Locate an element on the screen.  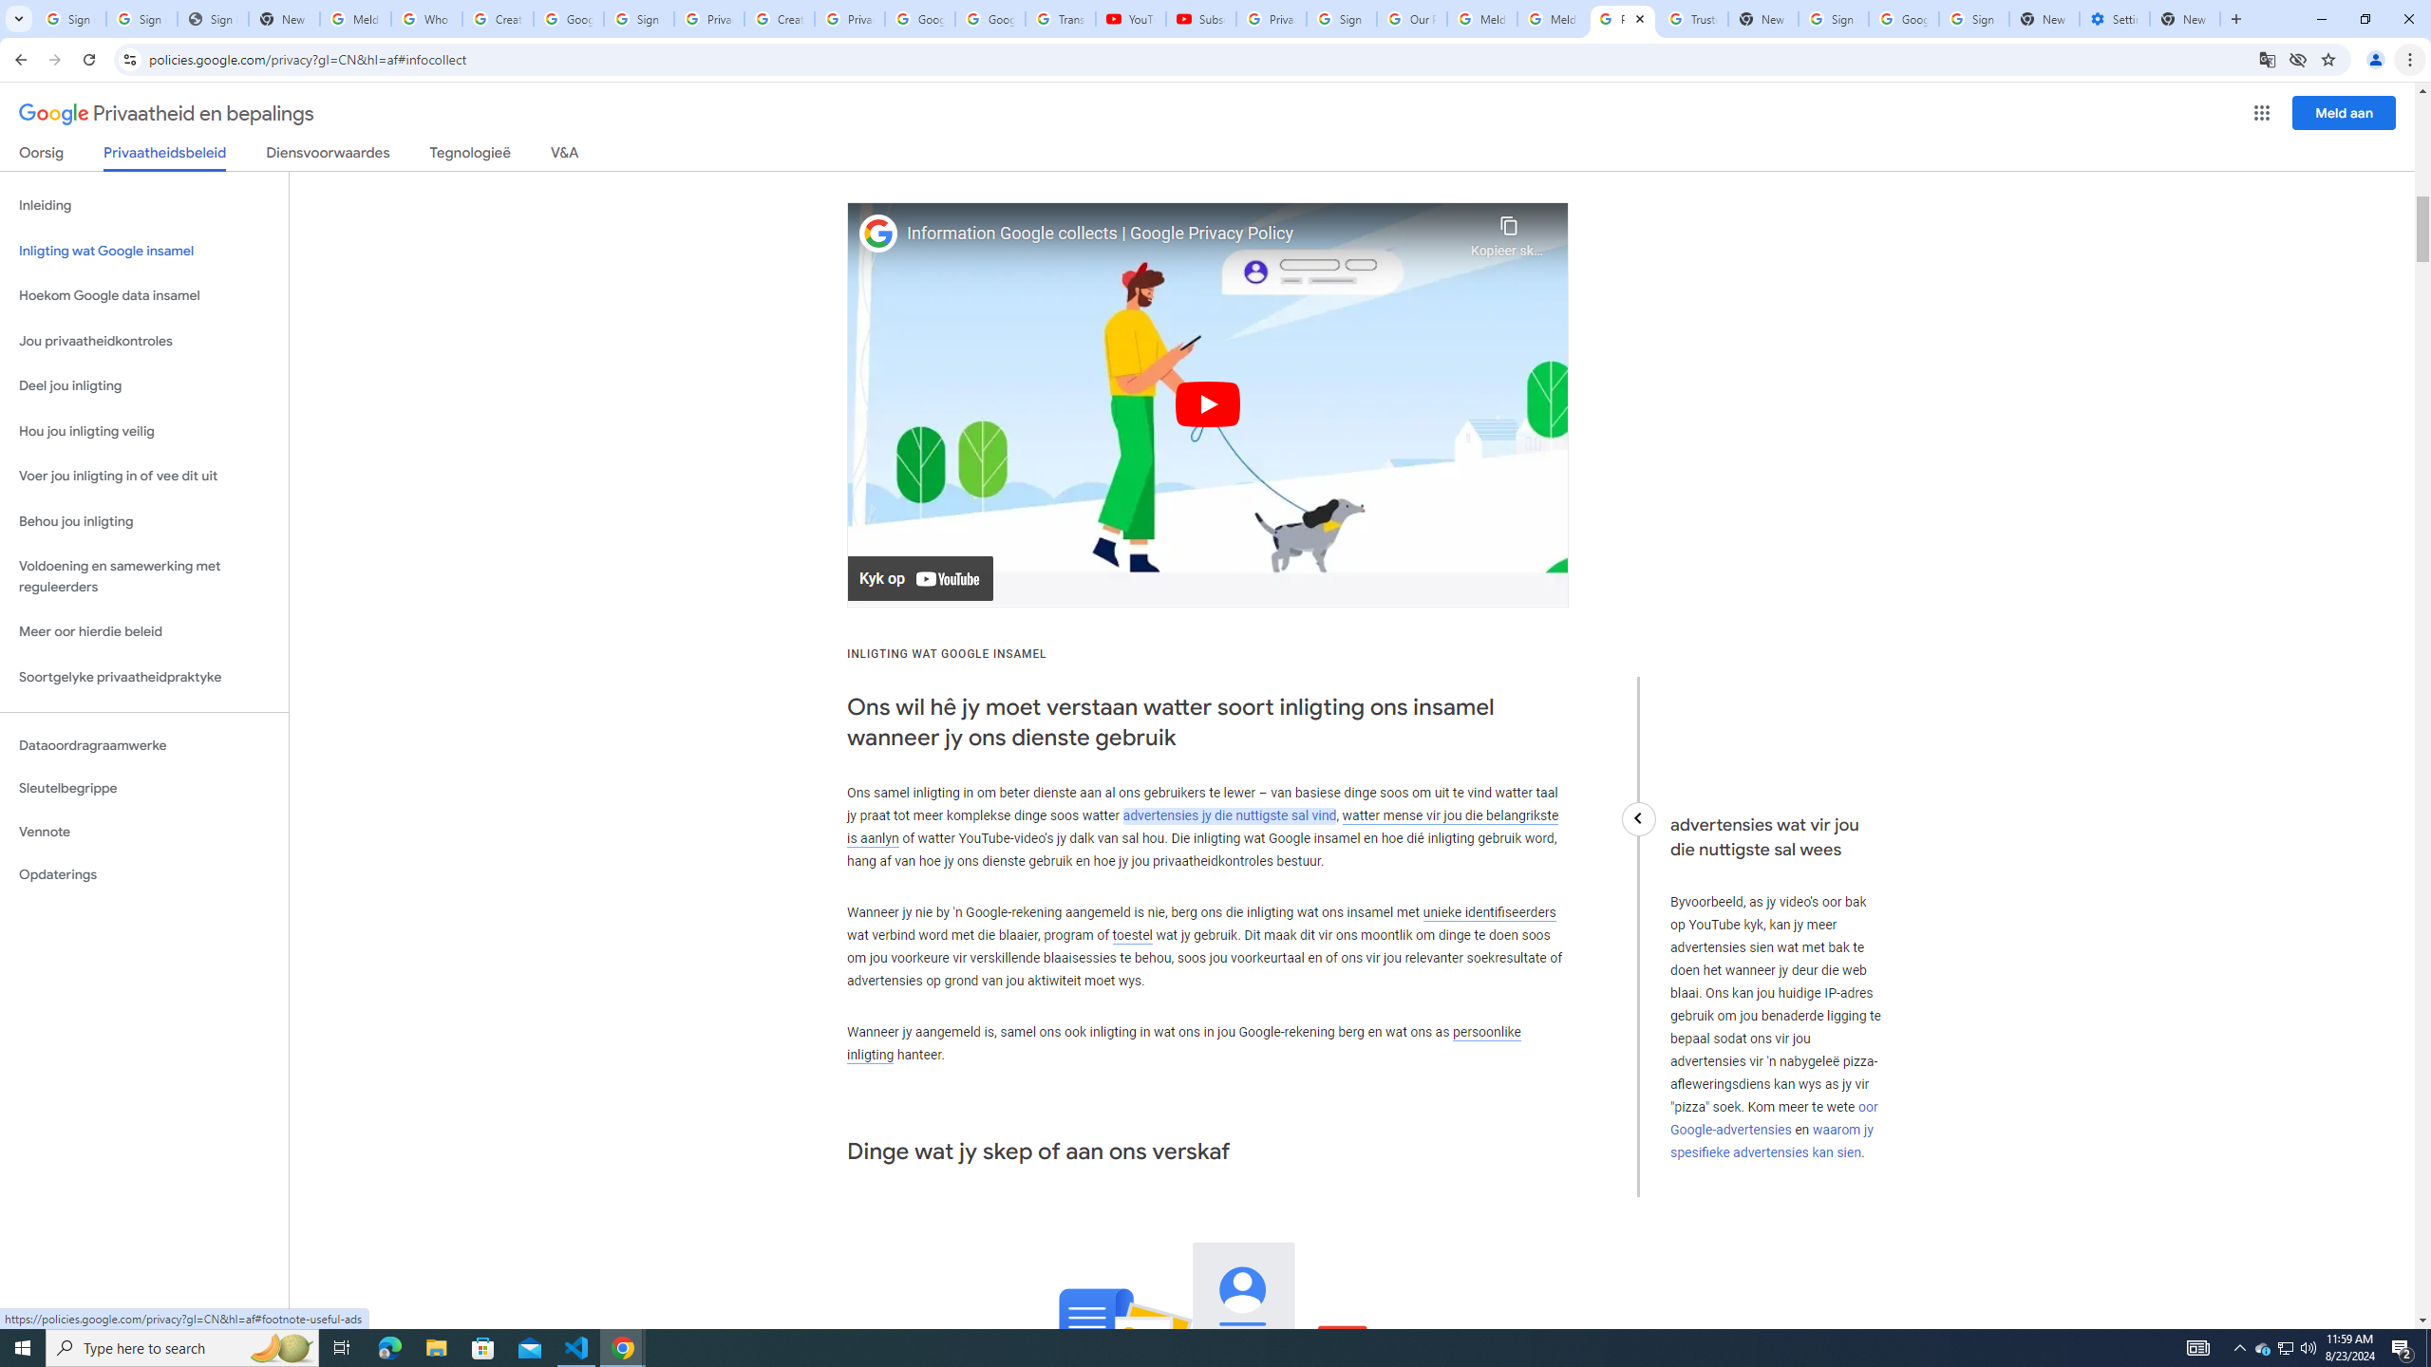
Dataoordragraamwerke is located at coordinates (144, 745).